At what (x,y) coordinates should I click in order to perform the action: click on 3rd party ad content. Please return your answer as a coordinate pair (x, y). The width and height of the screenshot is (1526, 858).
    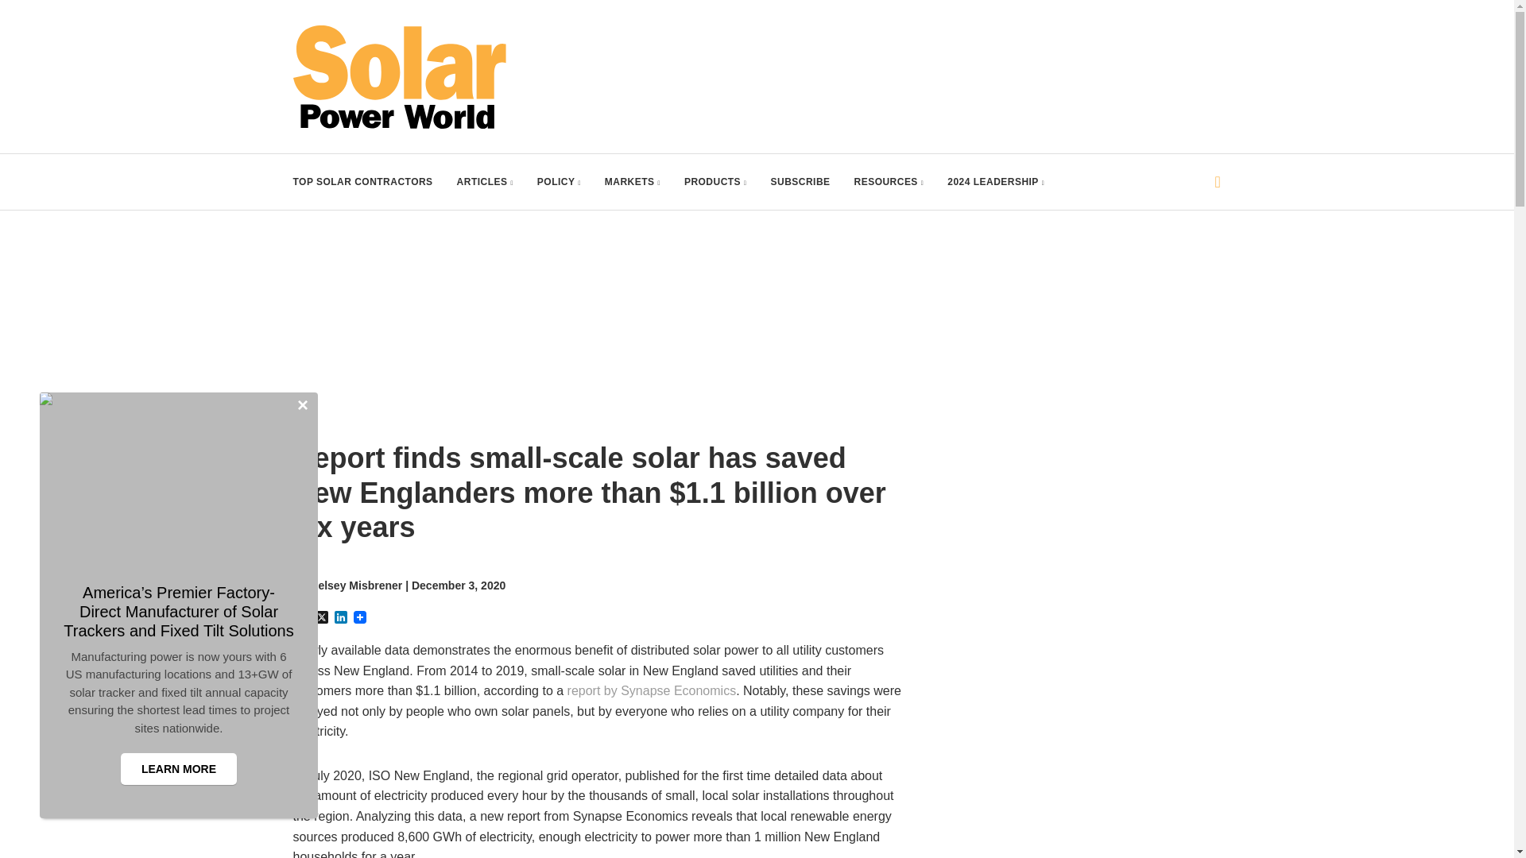
    Looking at the image, I should click on (931, 60).